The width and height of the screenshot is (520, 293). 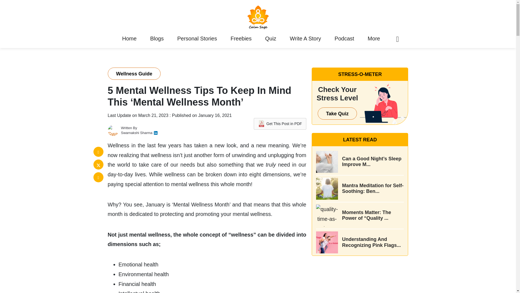 I want to click on Get This Post in PDF, so click(x=280, y=124).